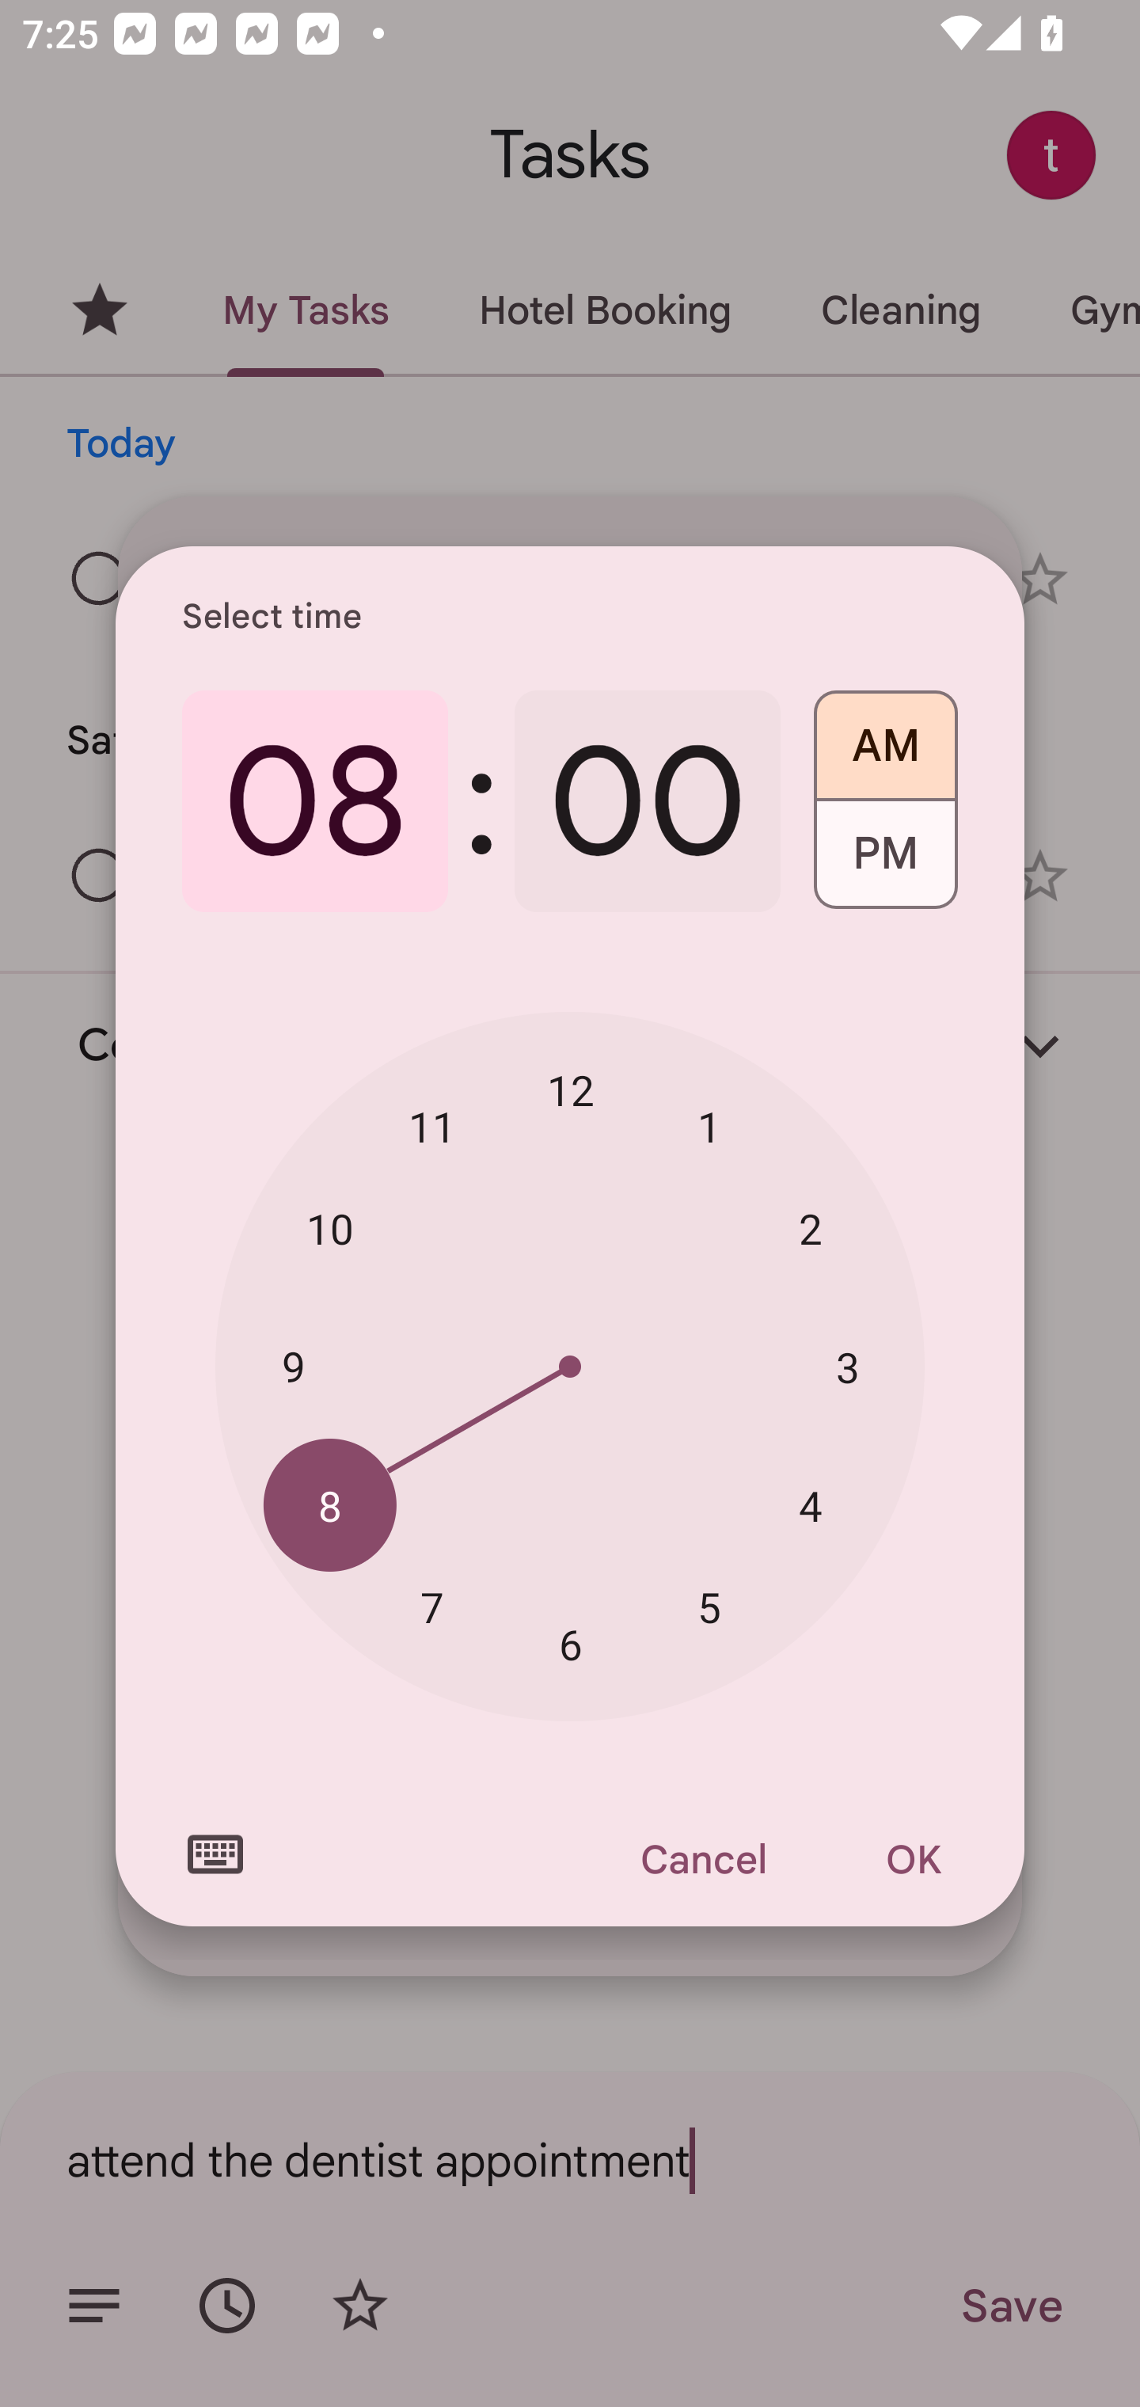 The image size is (1140, 2407). Describe the element at coordinates (709, 1606) in the screenshot. I see `5 5 o'clock` at that location.